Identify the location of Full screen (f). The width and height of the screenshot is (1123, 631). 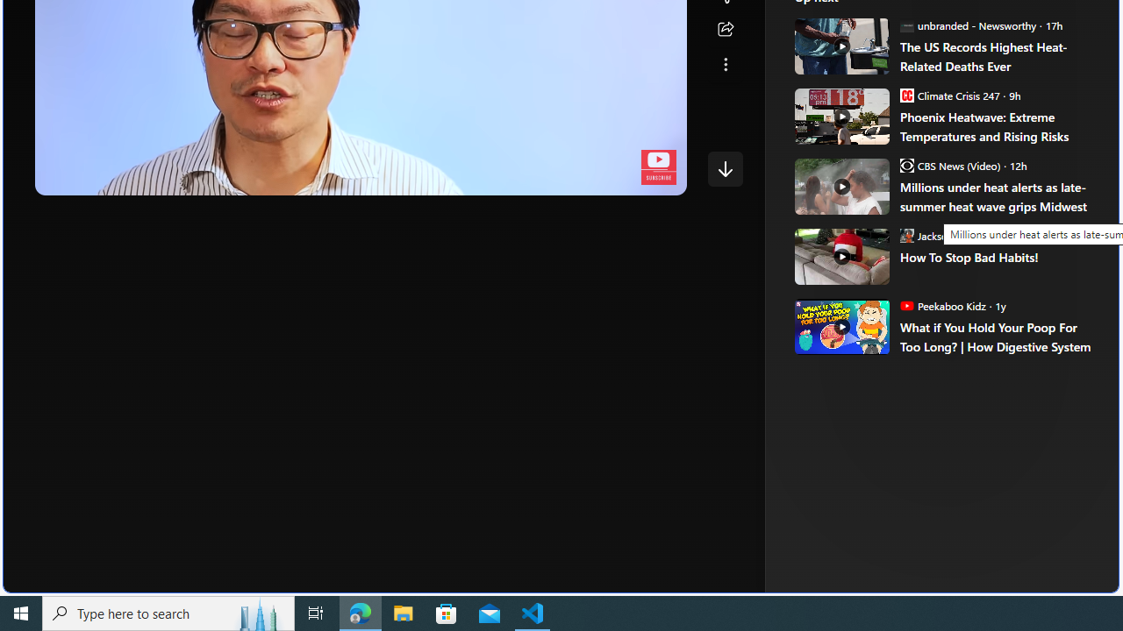
(658, 177).